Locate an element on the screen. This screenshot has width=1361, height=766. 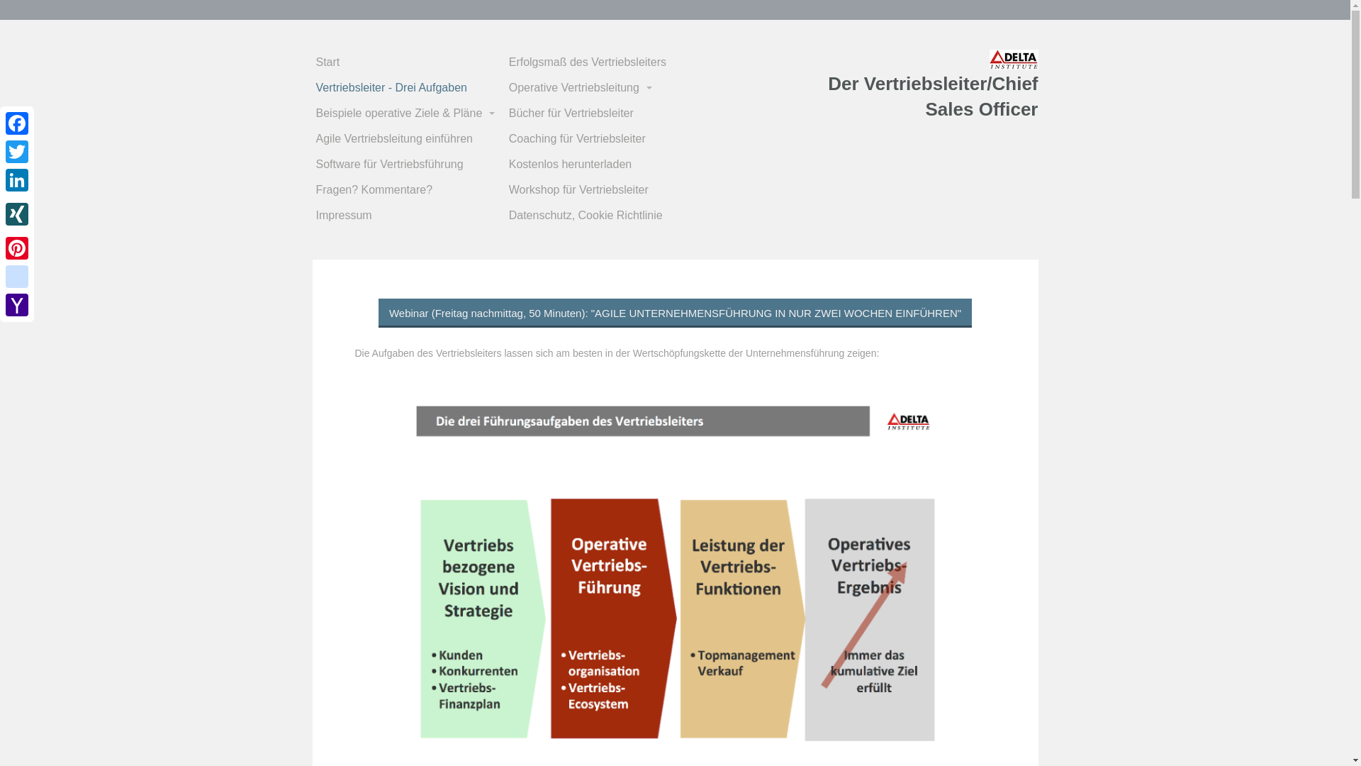
Start is located at coordinates (411, 62).